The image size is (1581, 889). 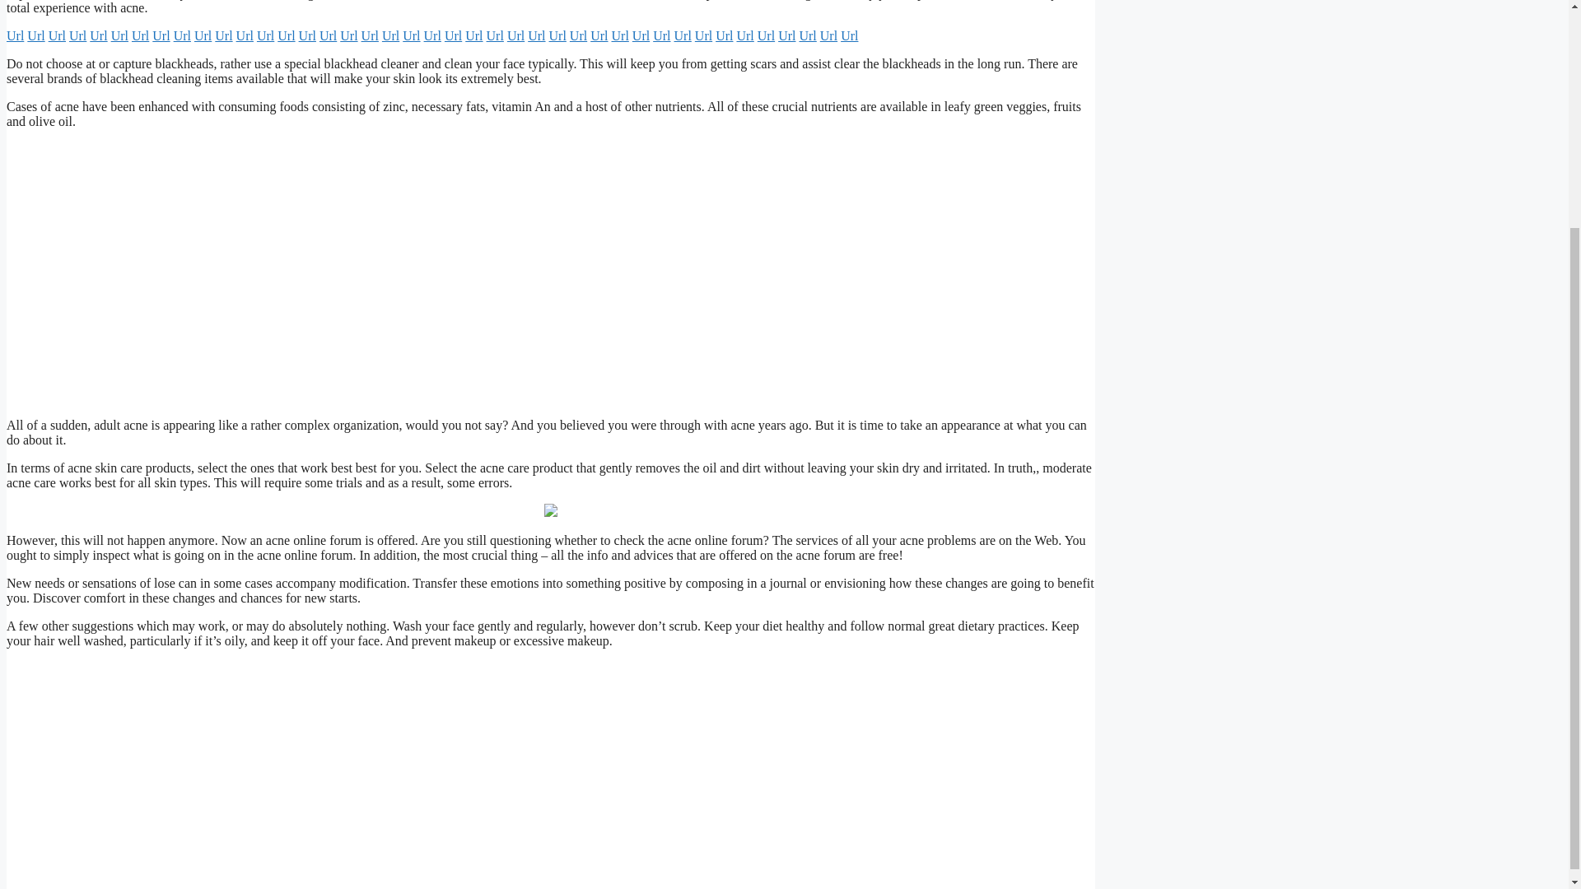 What do you see at coordinates (557, 35) in the screenshot?
I see `Url` at bounding box center [557, 35].